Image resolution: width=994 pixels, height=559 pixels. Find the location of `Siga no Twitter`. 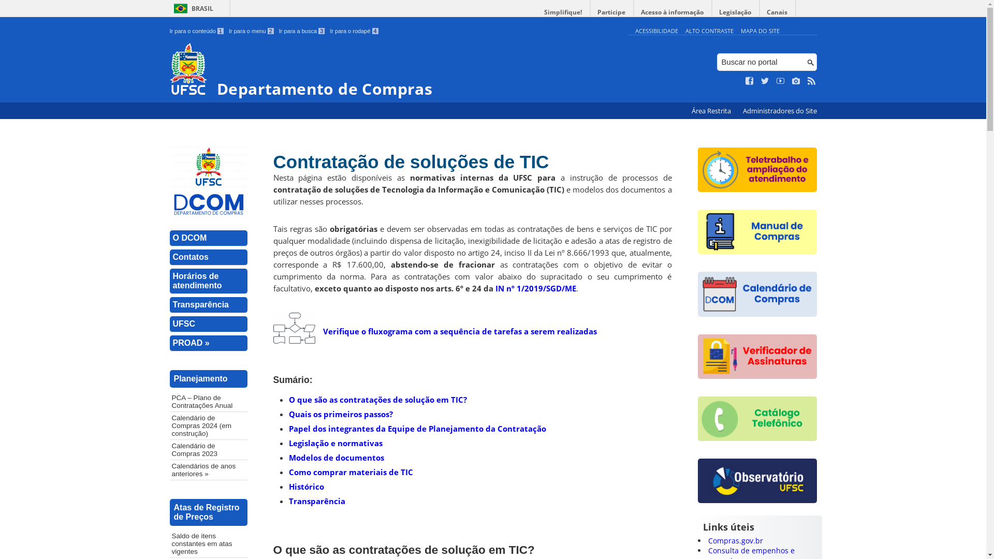

Siga no Twitter is located at coordinates (765, 81).